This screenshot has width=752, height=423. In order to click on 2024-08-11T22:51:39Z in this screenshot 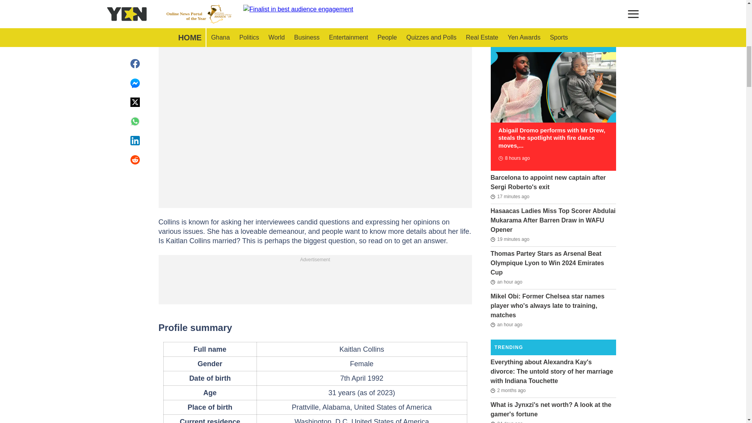, I will do `click(510, 239)`.